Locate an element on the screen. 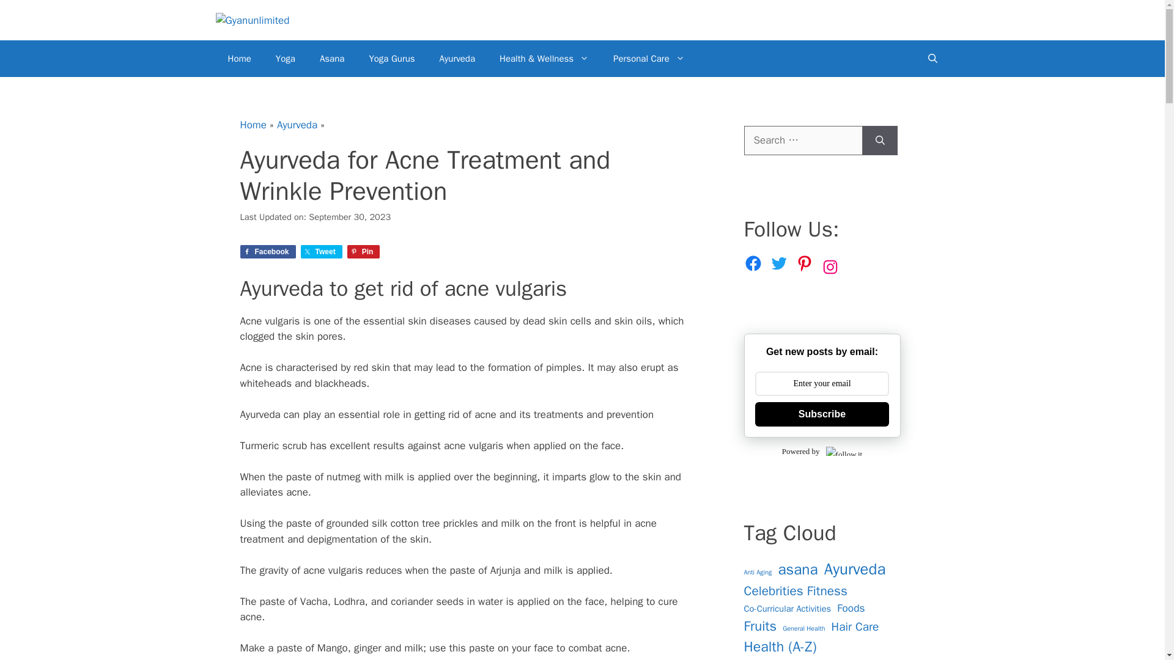 This screenshot has width=1174, height=660. Asana is located at coordinates (332, 59).